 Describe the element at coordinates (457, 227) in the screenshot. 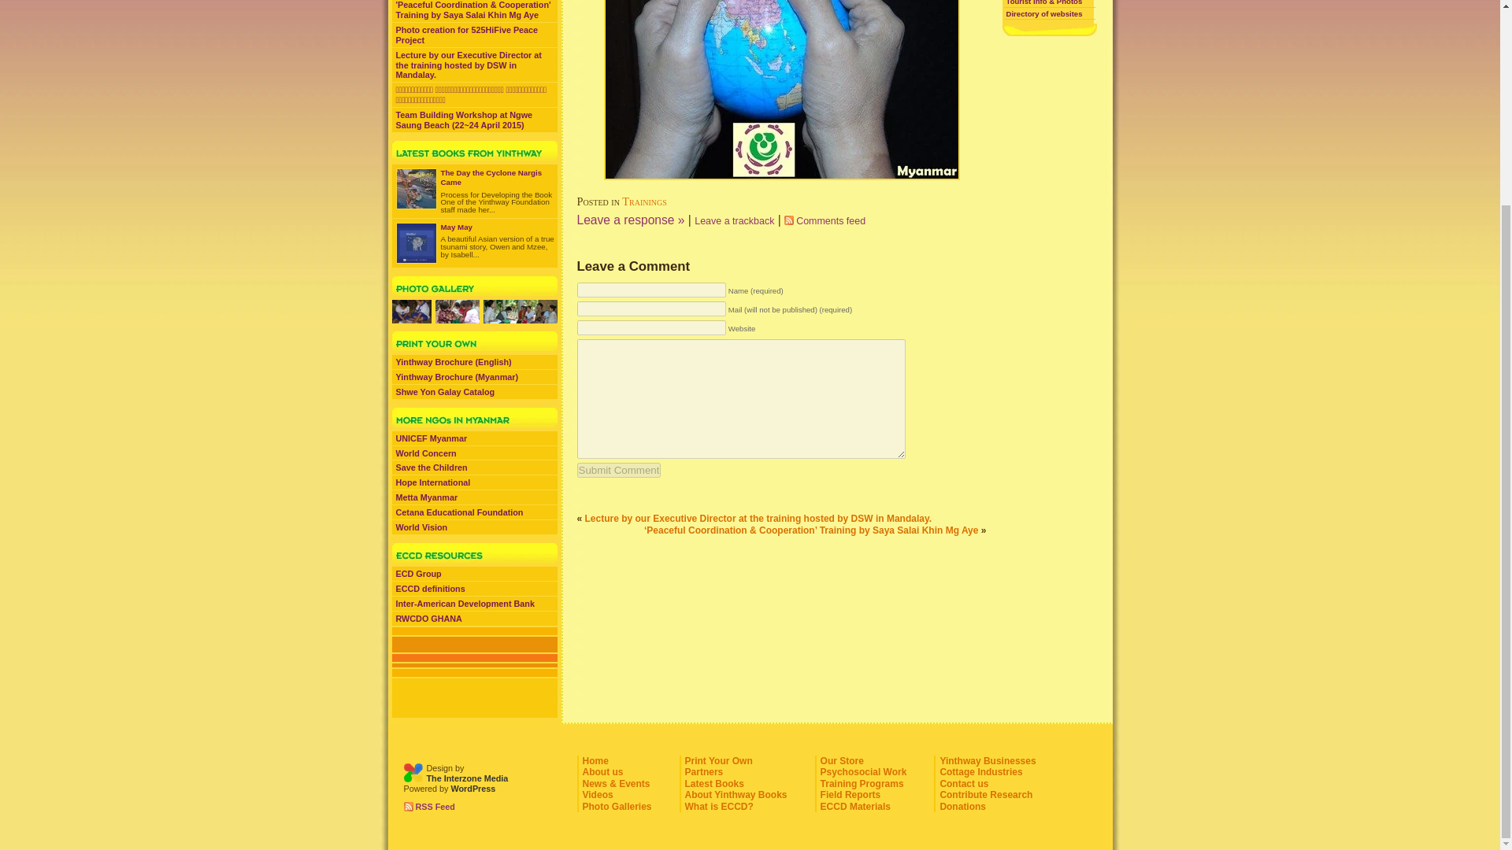

I see `May May` at that location.